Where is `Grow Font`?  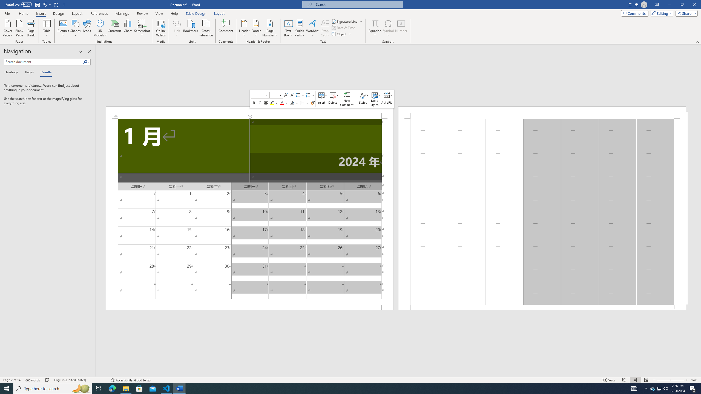 Grow Font is located at coordinates (286, 95).